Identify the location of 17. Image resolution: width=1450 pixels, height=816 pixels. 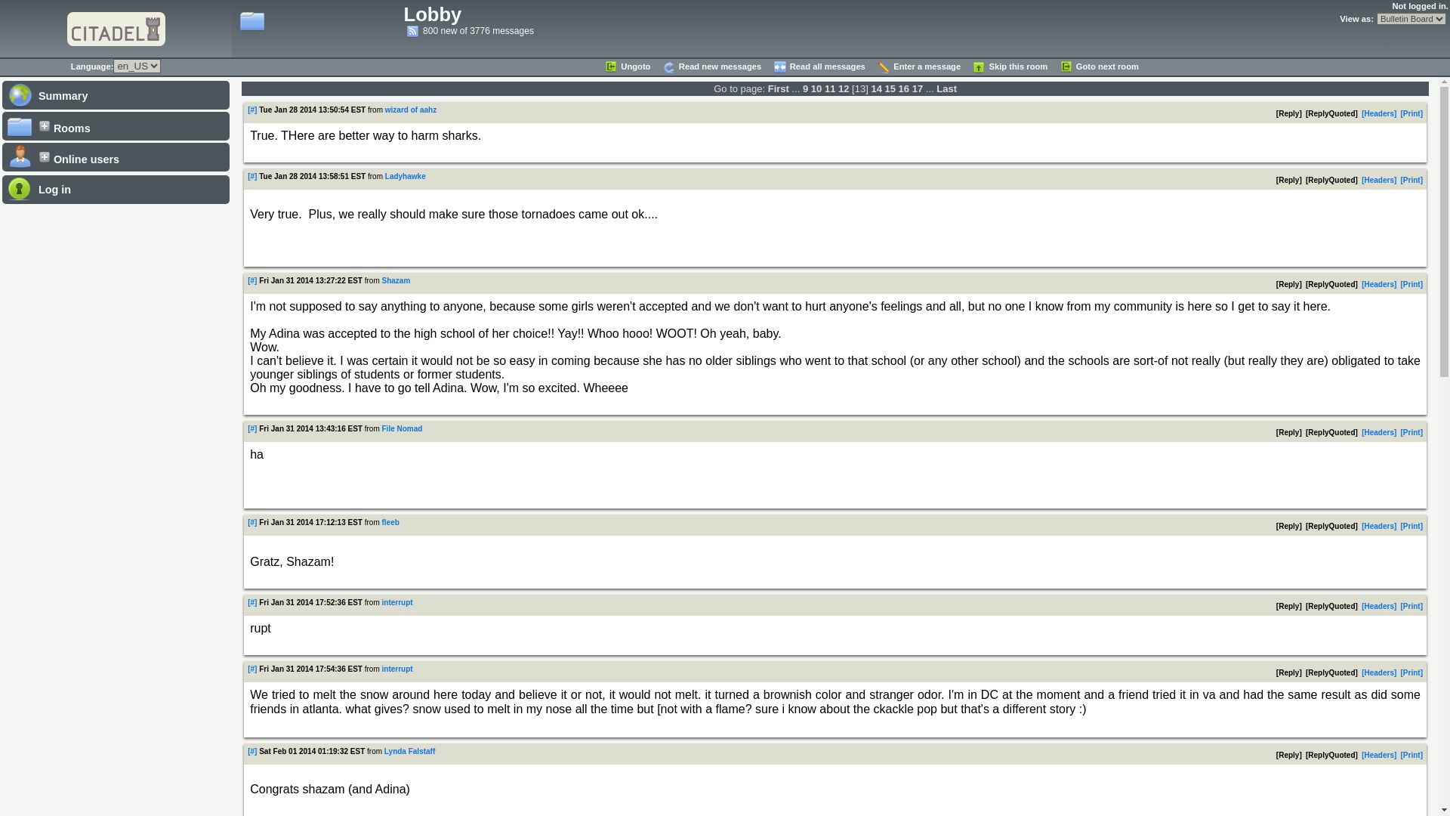
(917, 89).